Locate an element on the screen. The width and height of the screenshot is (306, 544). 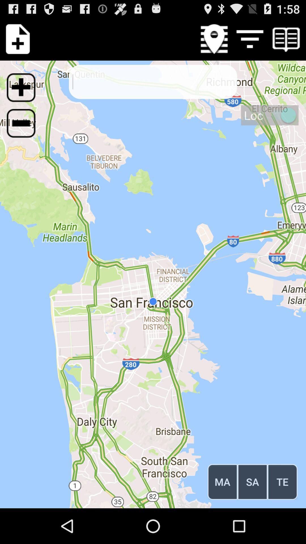
swipe to te is located at coordinates (282, 482).